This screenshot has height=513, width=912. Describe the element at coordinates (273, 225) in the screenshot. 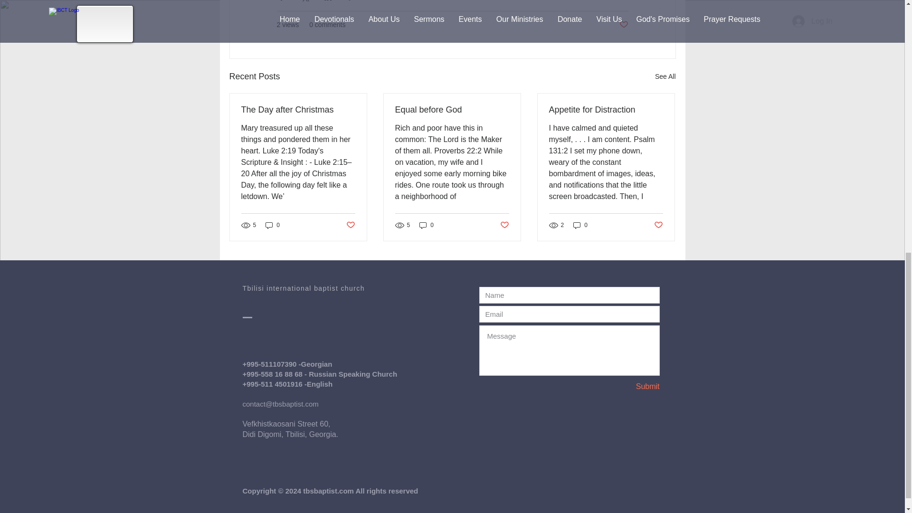

I see `0` at that location.